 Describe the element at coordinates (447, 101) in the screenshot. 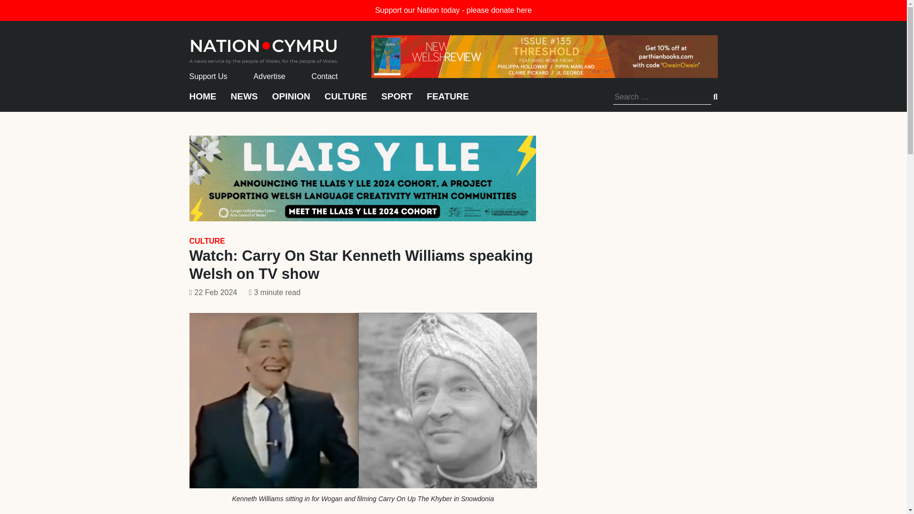

I see `FEATURE` at that location.